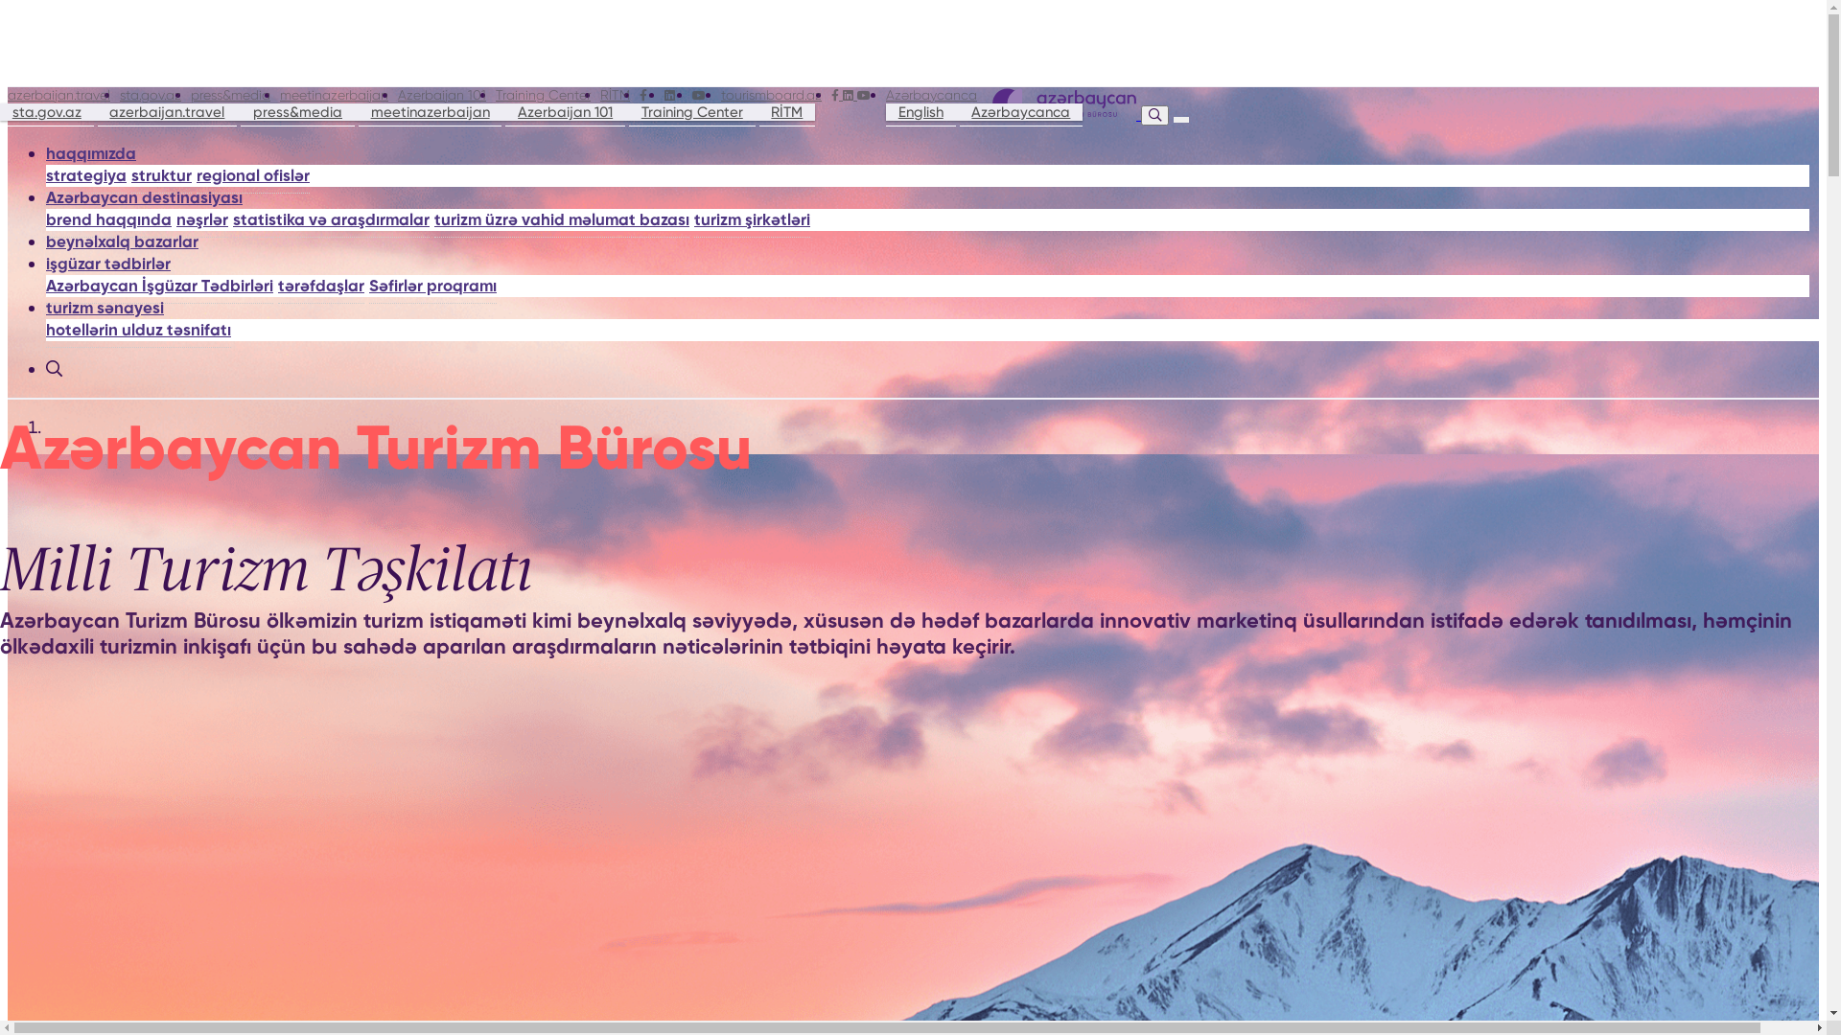 This screenshot has height=1035, width=1841. Describe the element at coordinates (334, 95) in the screenshot. I see `meetinazerbaijan` at that location.